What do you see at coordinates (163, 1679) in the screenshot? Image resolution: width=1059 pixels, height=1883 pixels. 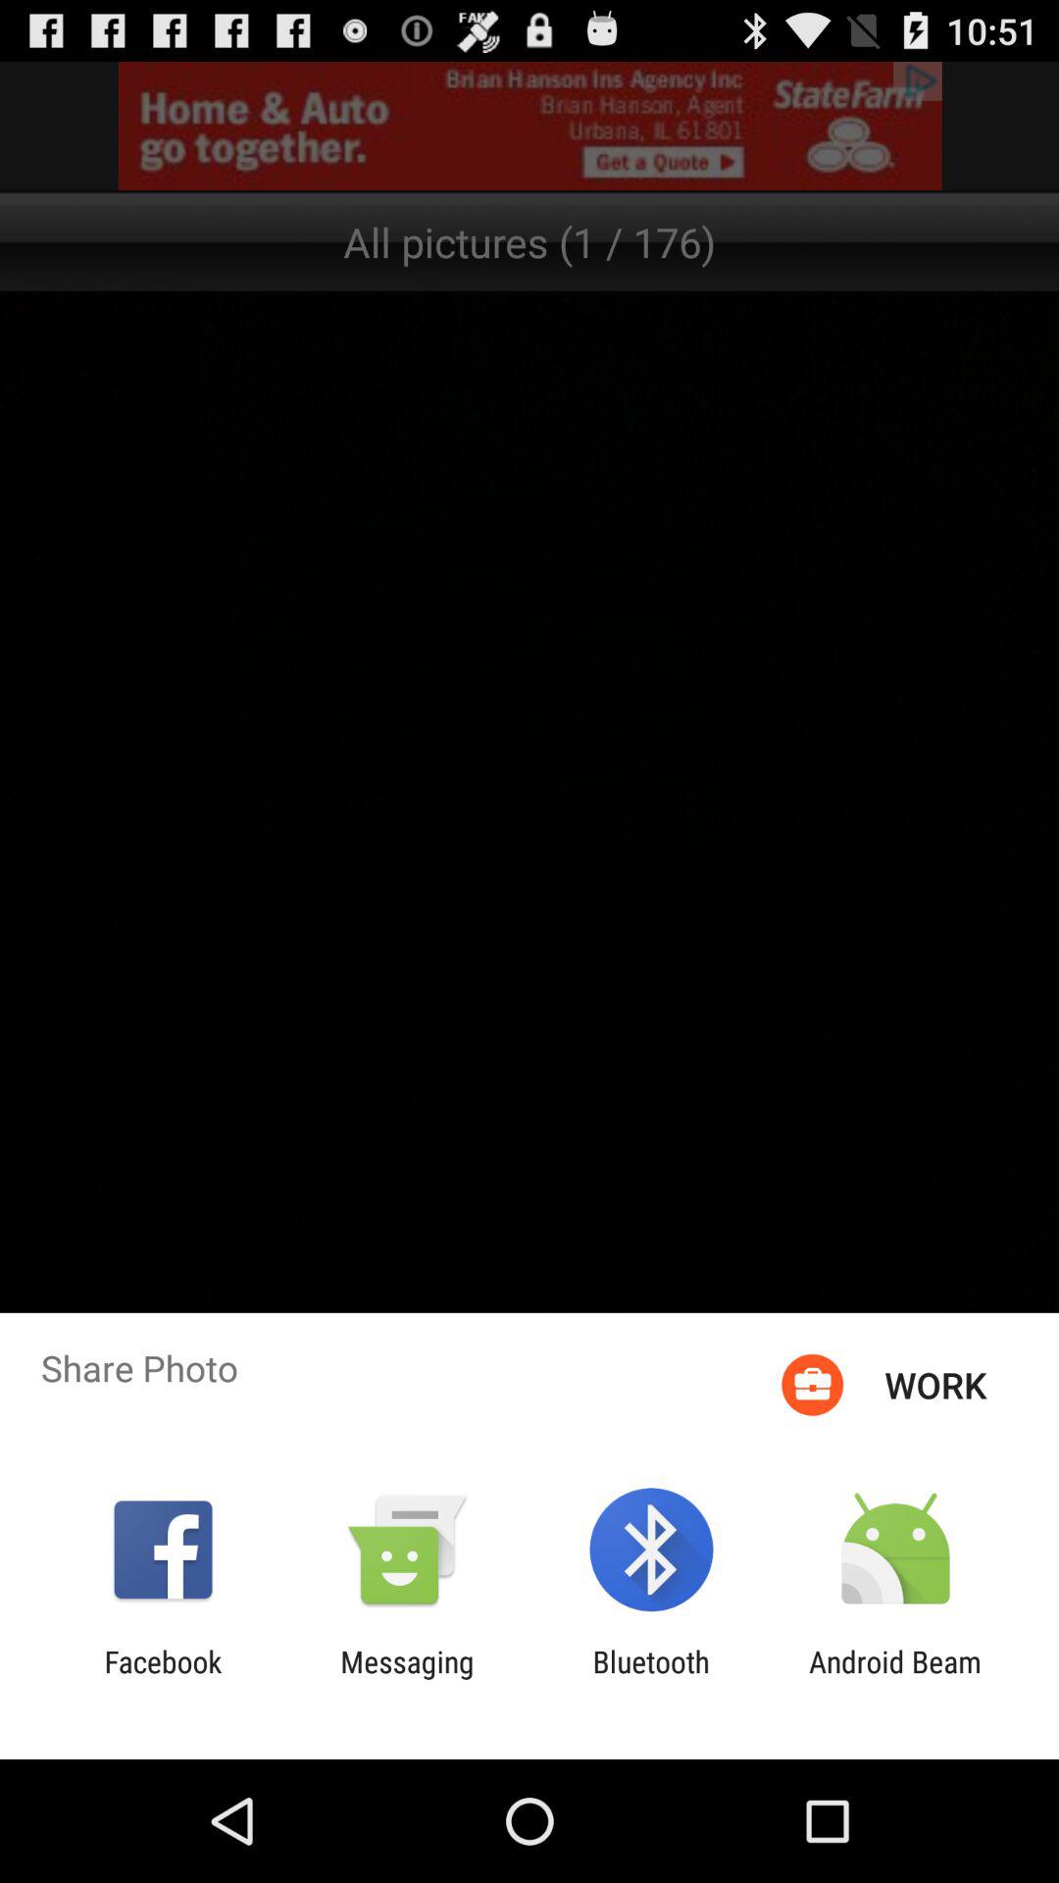 I see `flip until the facebook item` at bounding box center [163, 1679].